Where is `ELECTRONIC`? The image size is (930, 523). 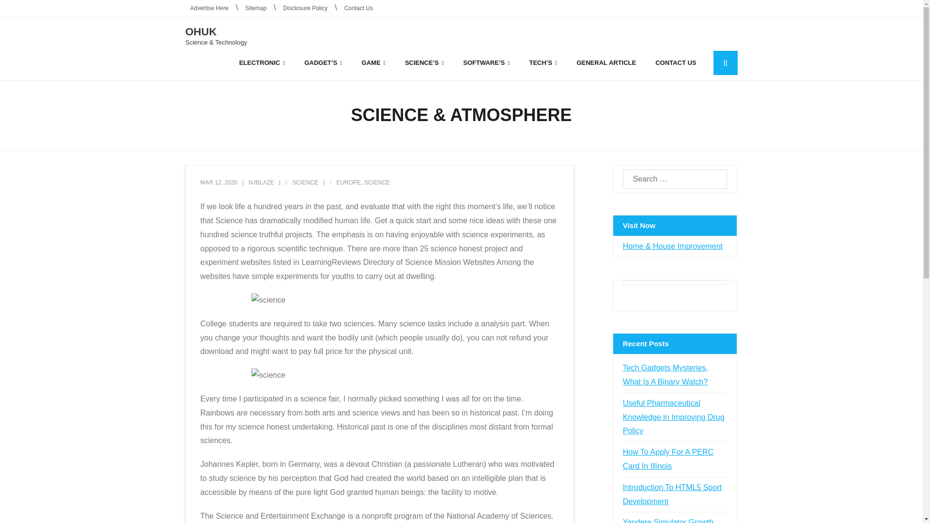
ELECTRONIC is located at coordinates (262, 62).